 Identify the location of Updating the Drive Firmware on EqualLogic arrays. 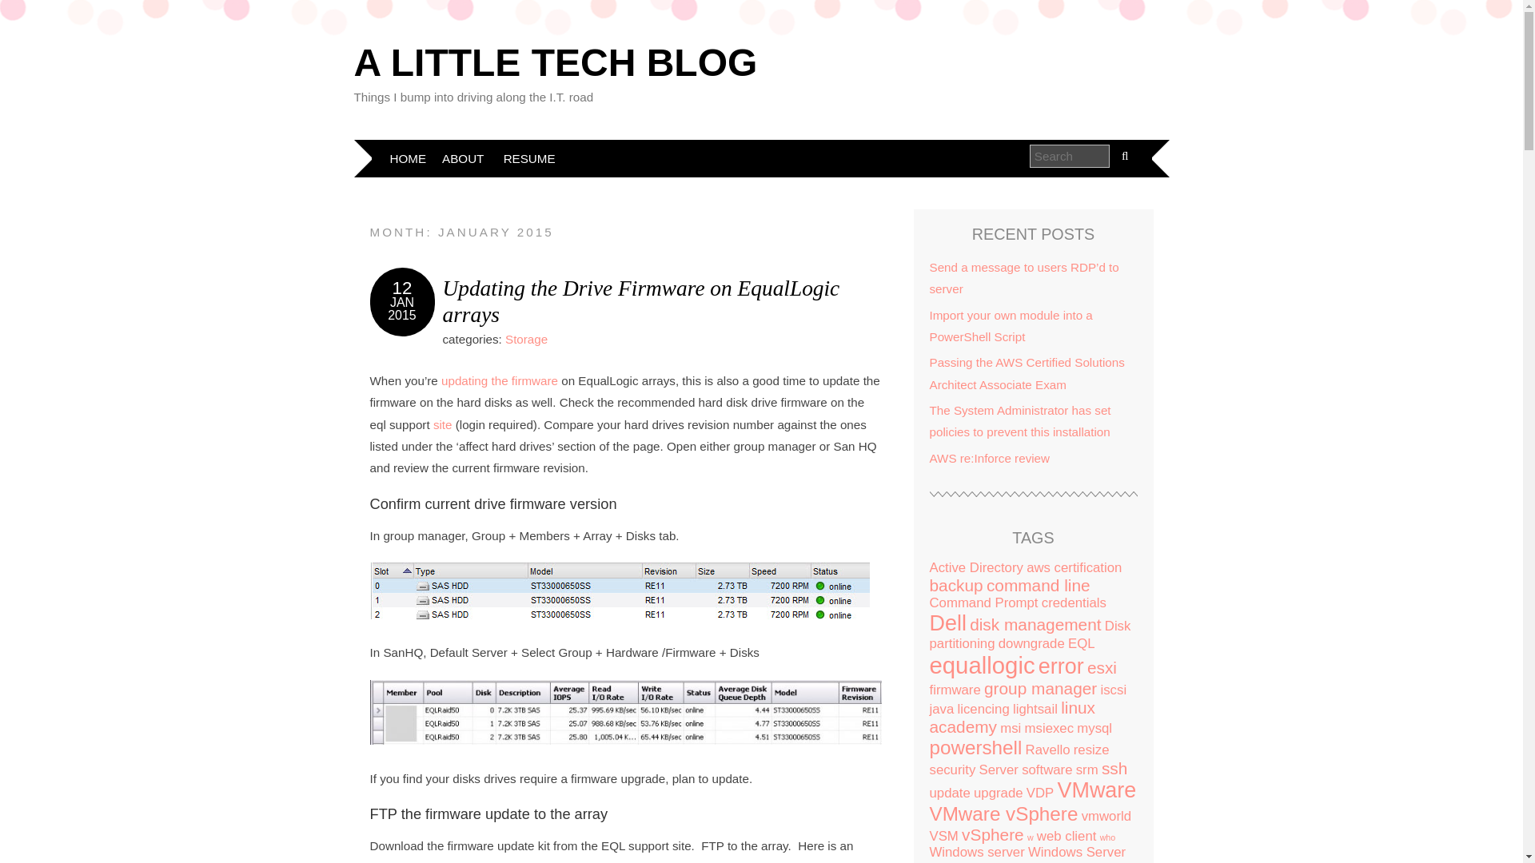
(641, 301).